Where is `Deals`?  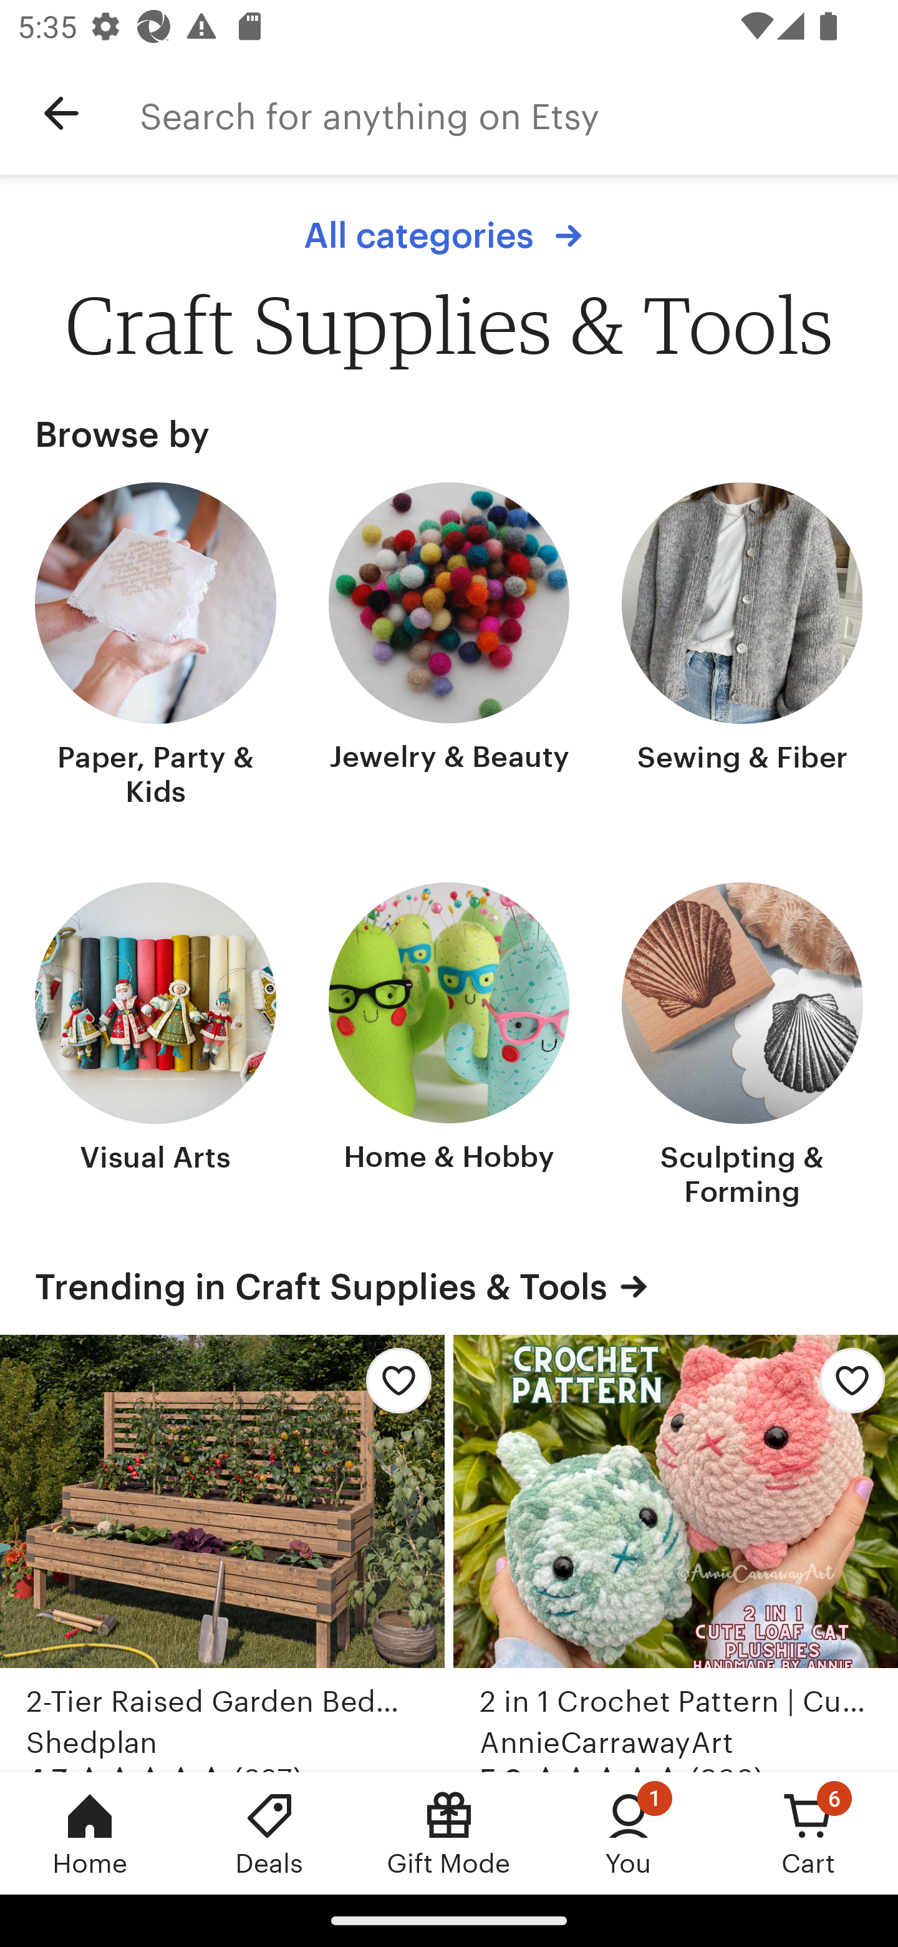
Deals is located at coordinates (269, 1833).